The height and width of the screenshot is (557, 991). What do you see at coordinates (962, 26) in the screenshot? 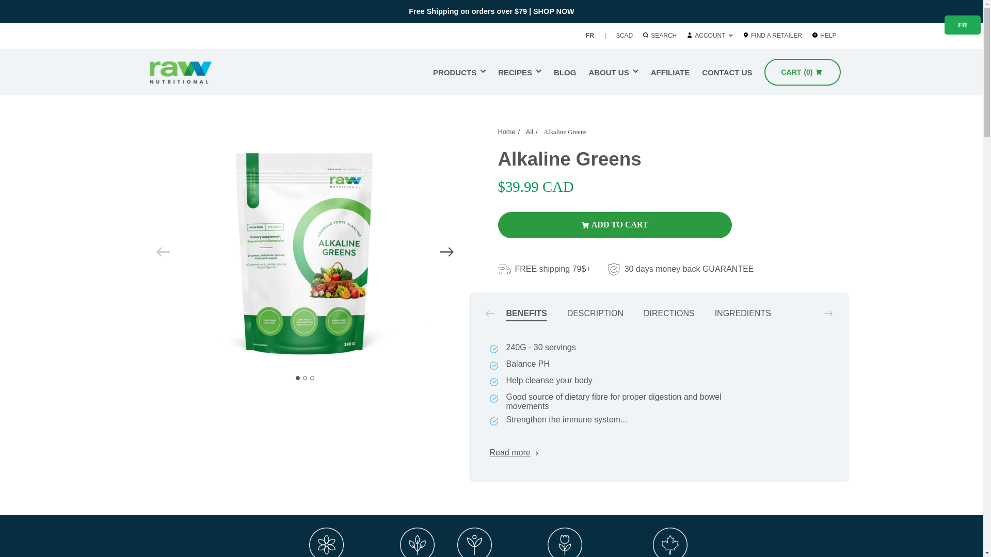
I see `ACCOUNT` at bounding box center [962, 26].